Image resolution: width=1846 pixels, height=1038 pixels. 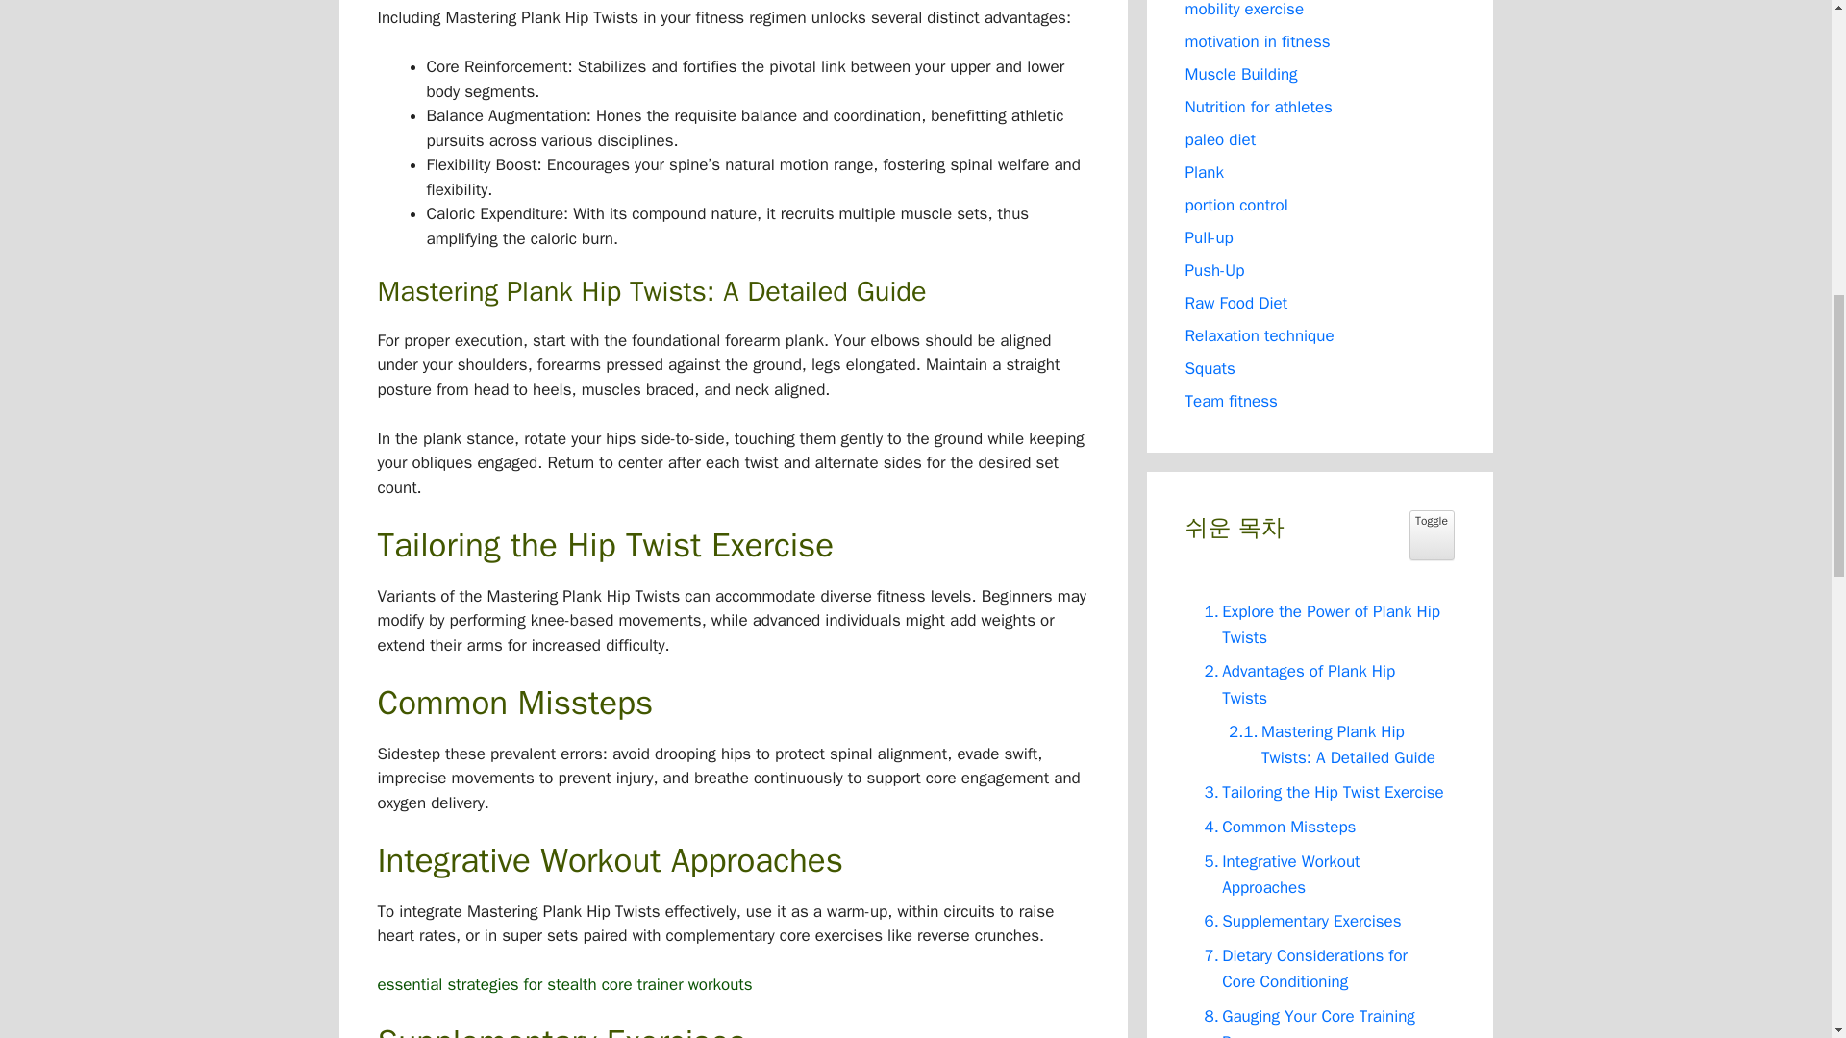 What do you see at coordinates (1319, 624) in the screenshot?
I see `Explore the Power of Plank Hip Twists` at bounding box center [1319, 624].